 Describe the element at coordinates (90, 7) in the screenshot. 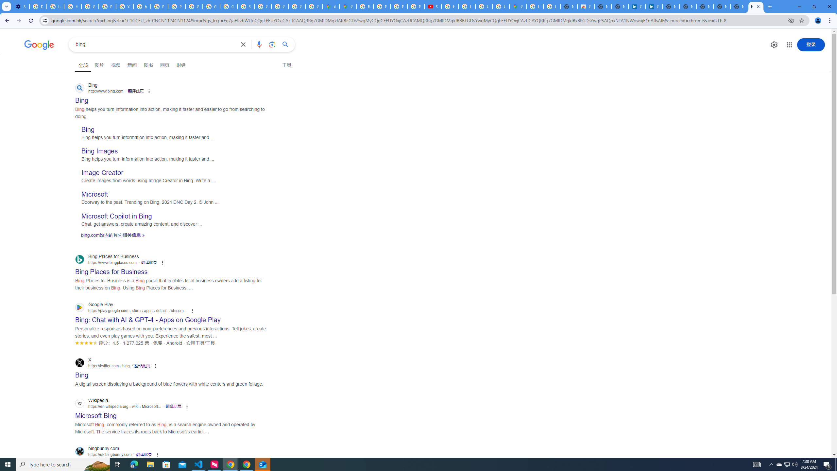

I see `Google Account Help` at that location.